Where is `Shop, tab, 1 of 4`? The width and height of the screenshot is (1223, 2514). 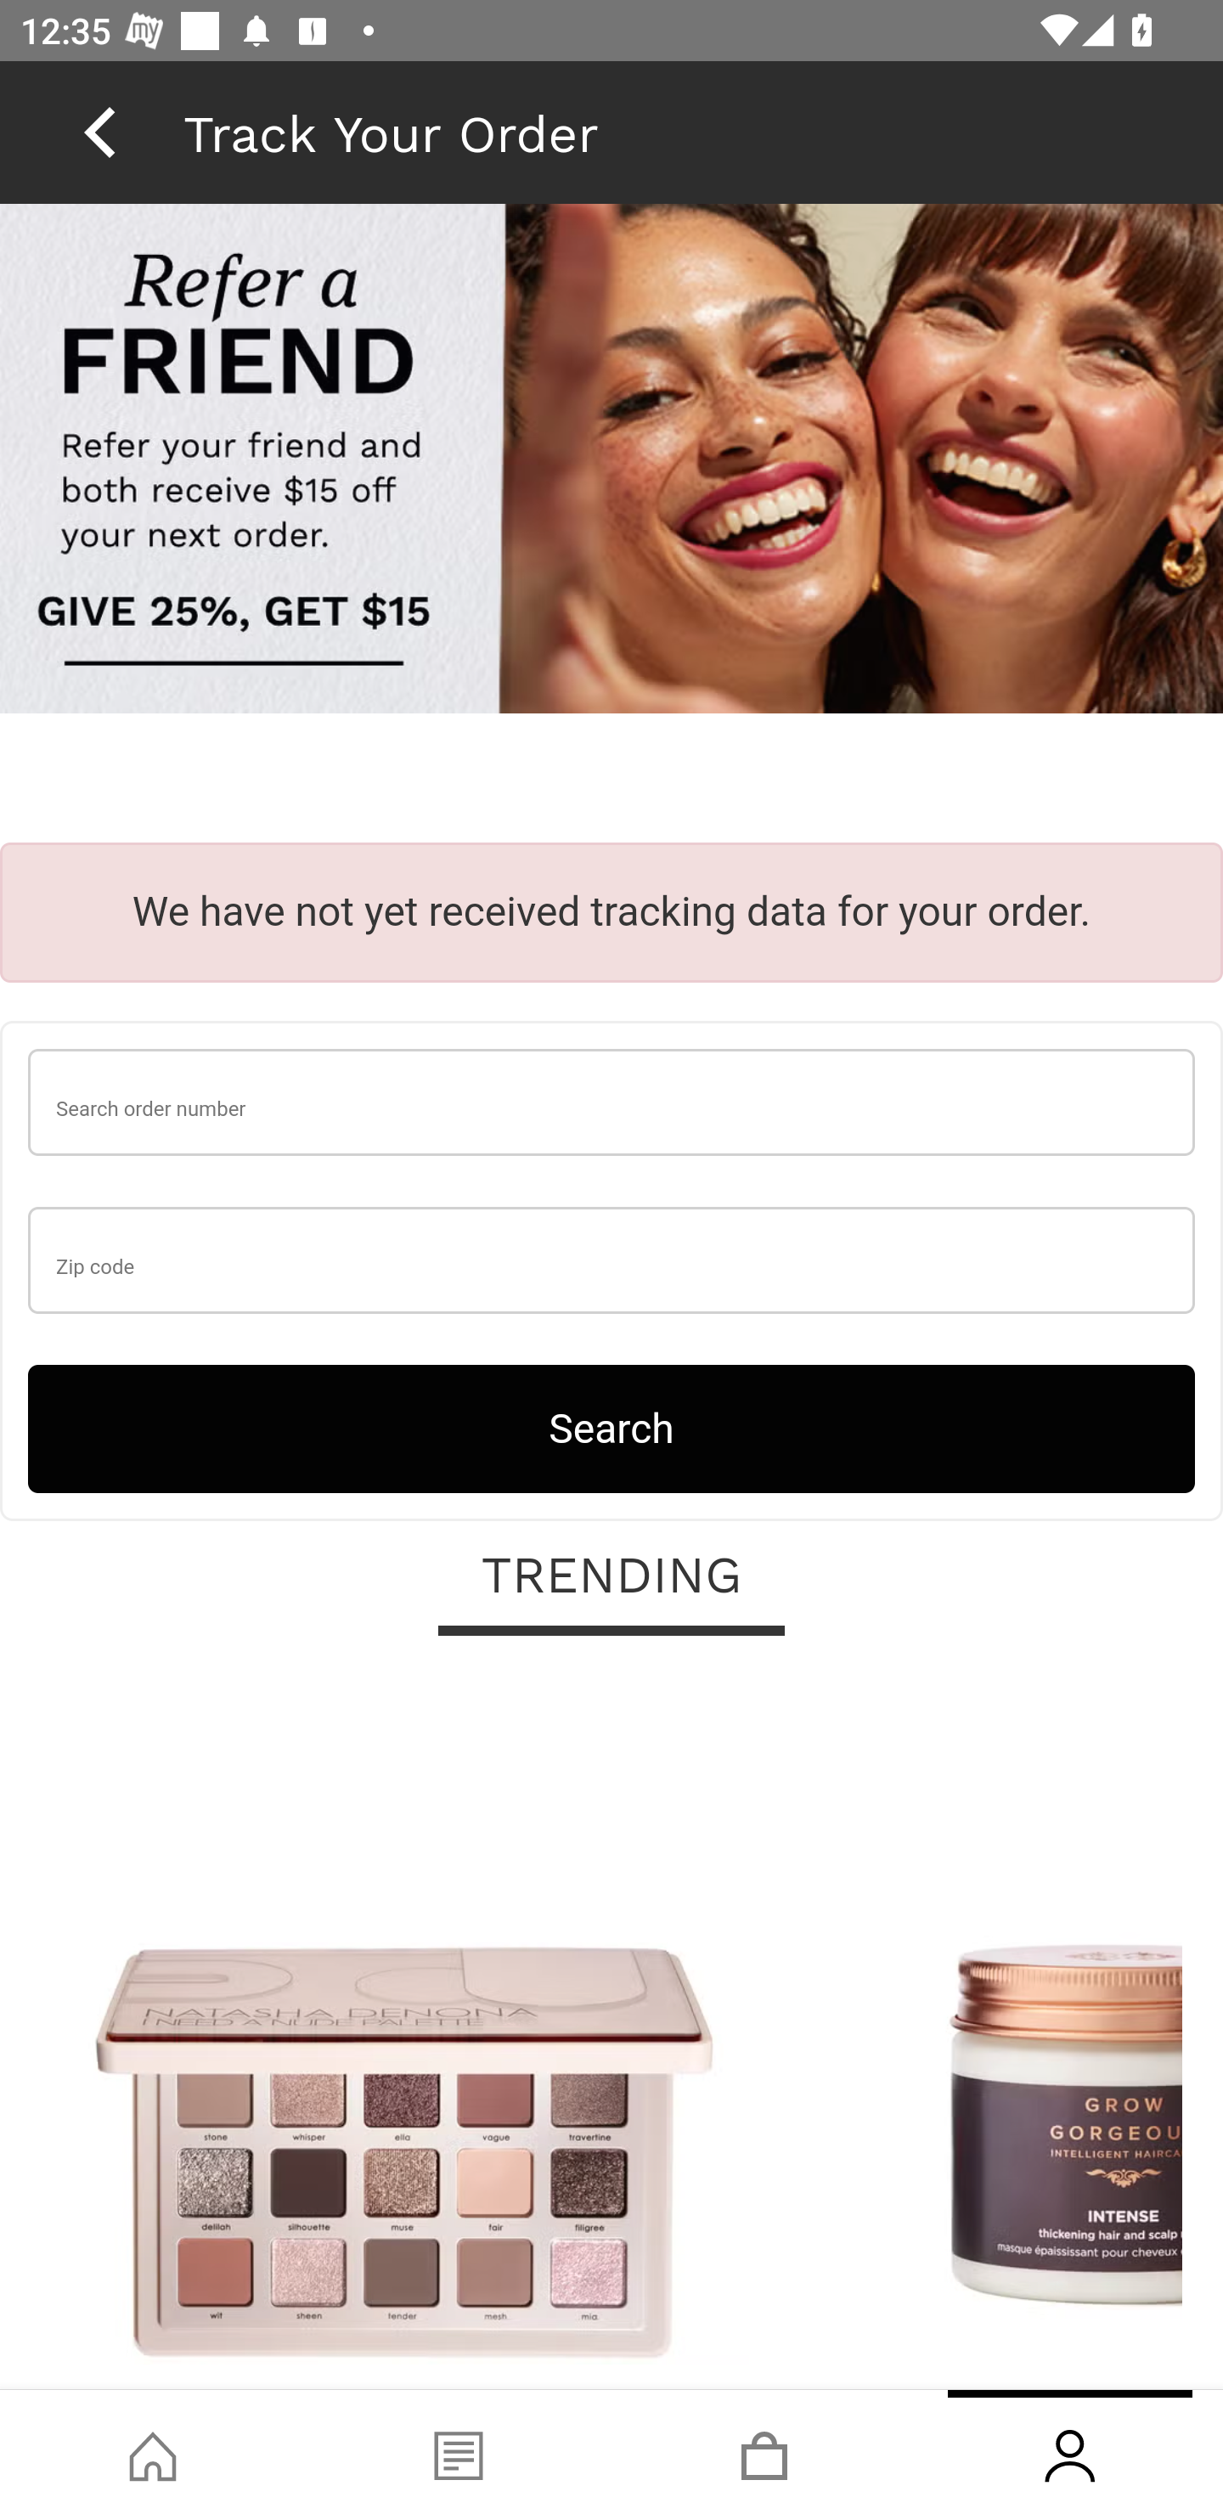
Shop, tab, 1 of 4 is located at coordinates (153, 2452).